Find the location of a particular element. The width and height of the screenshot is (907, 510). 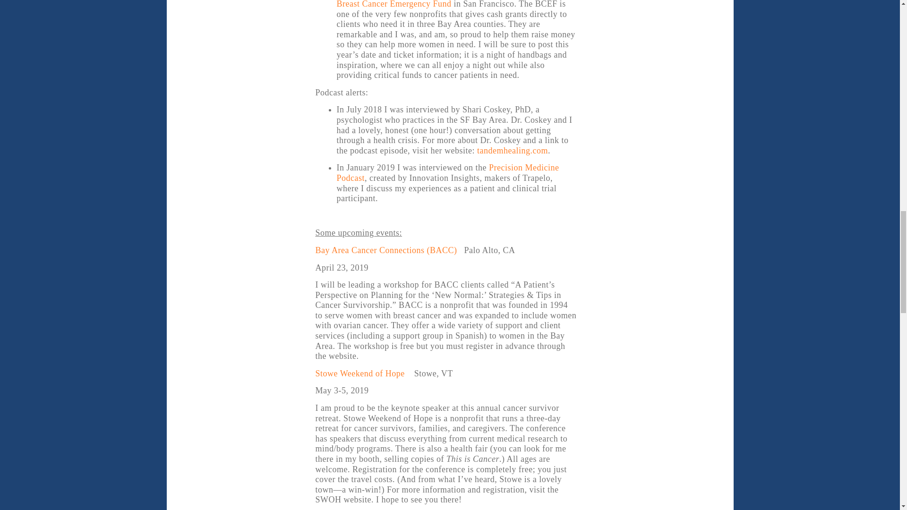

Breast Cancer Emergency Fund is located at coordinates (394, 4).